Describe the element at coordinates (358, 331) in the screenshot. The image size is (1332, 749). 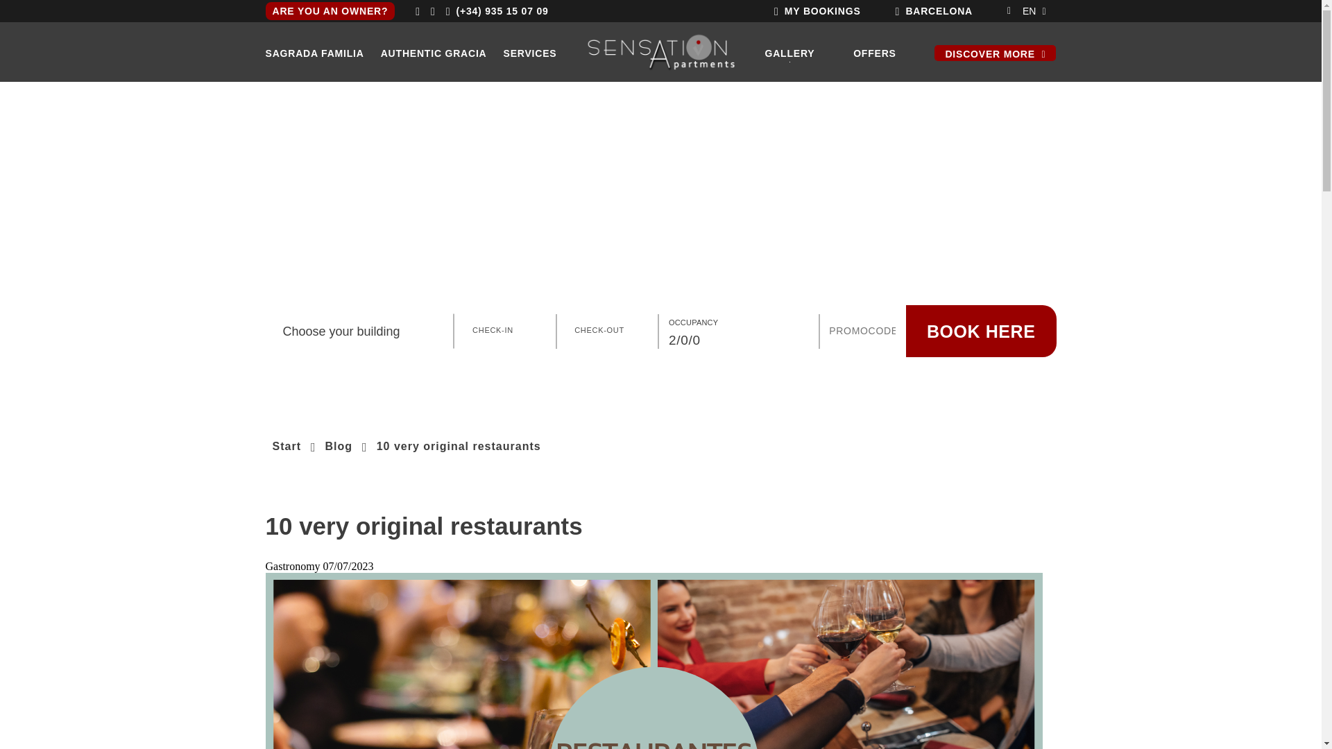
I see `Choose your building` at that location.